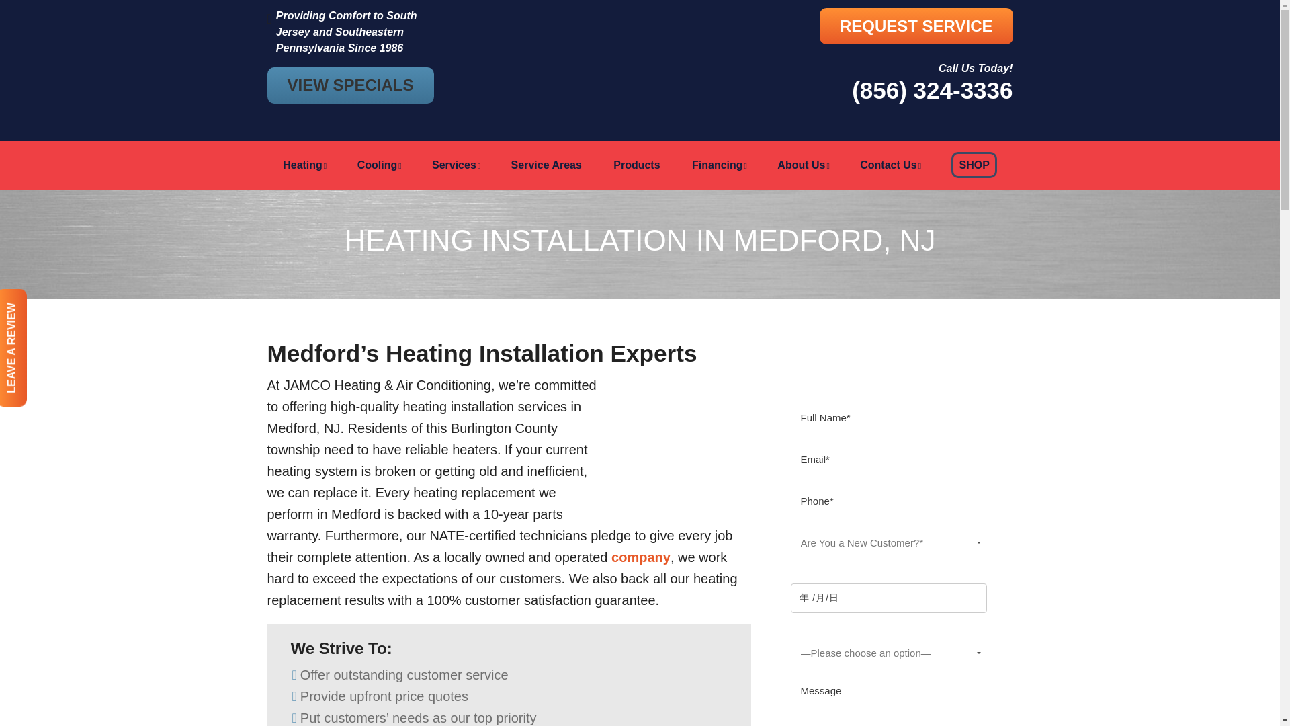 This screenshot has height=726, width=1290. Describe the element at coordinates (304, 165) in the screenshot. I see `Heating` at that location.